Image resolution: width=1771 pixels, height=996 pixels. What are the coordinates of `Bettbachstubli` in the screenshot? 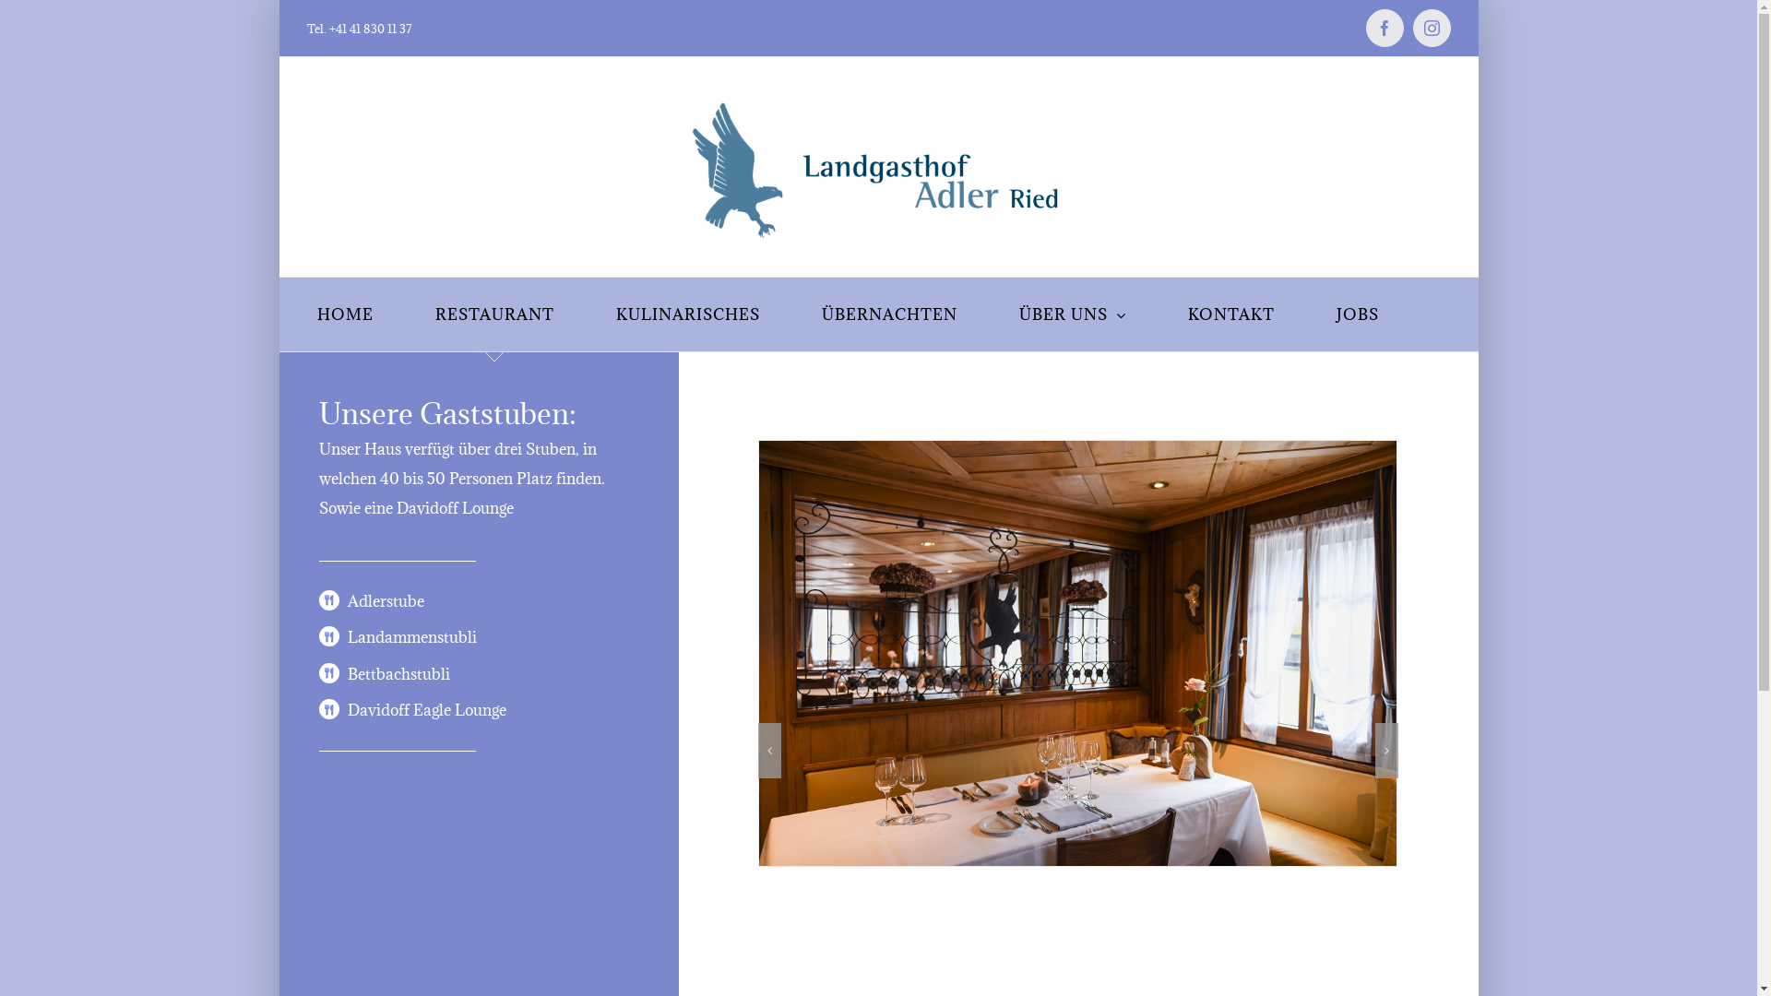 It's located at (398, 674).